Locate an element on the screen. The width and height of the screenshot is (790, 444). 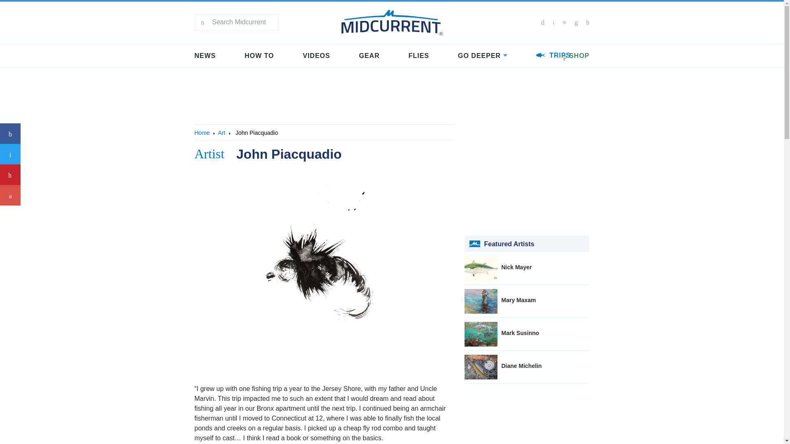
GO DEEPER is located at coordinates (482, 56).